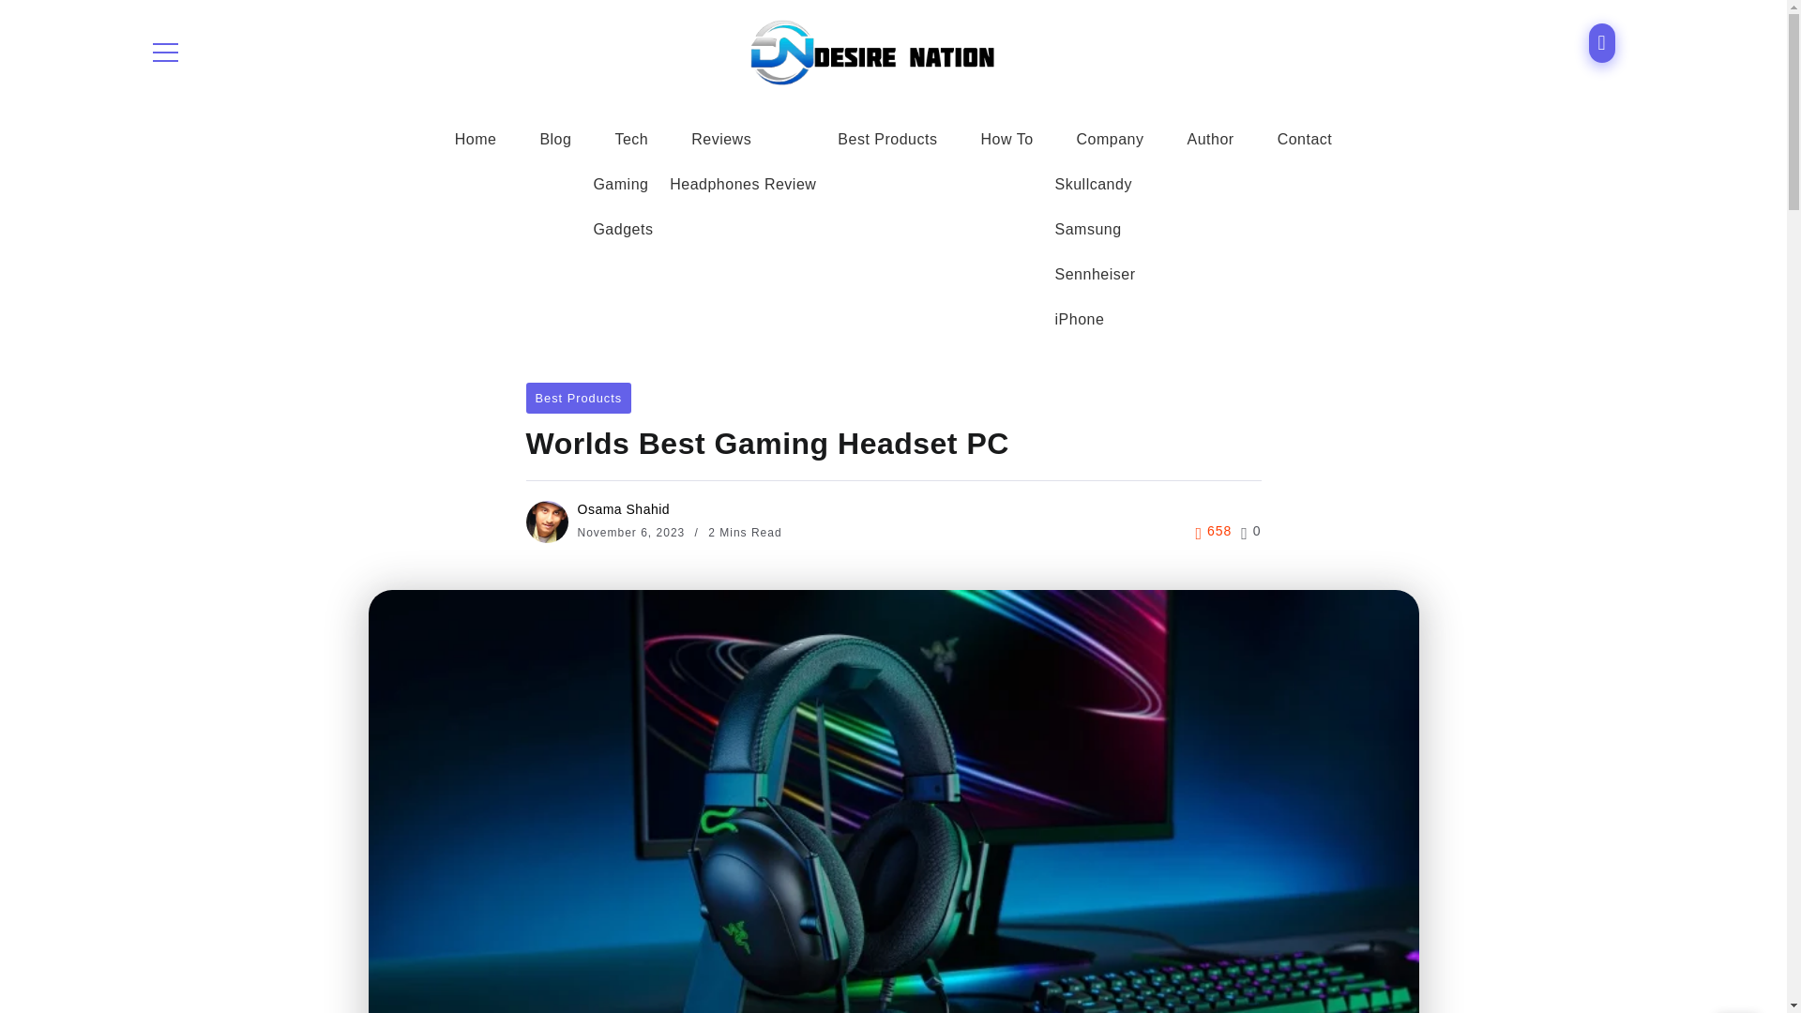 The width and height of the screenshot is (1801, 1013). Describe the element at coordinates (743, 184) in the screenshot. I see `Headphones Review` at that location.